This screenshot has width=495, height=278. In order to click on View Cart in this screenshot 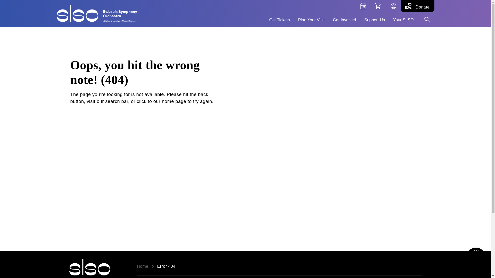, I will do `click(377, 6)`.